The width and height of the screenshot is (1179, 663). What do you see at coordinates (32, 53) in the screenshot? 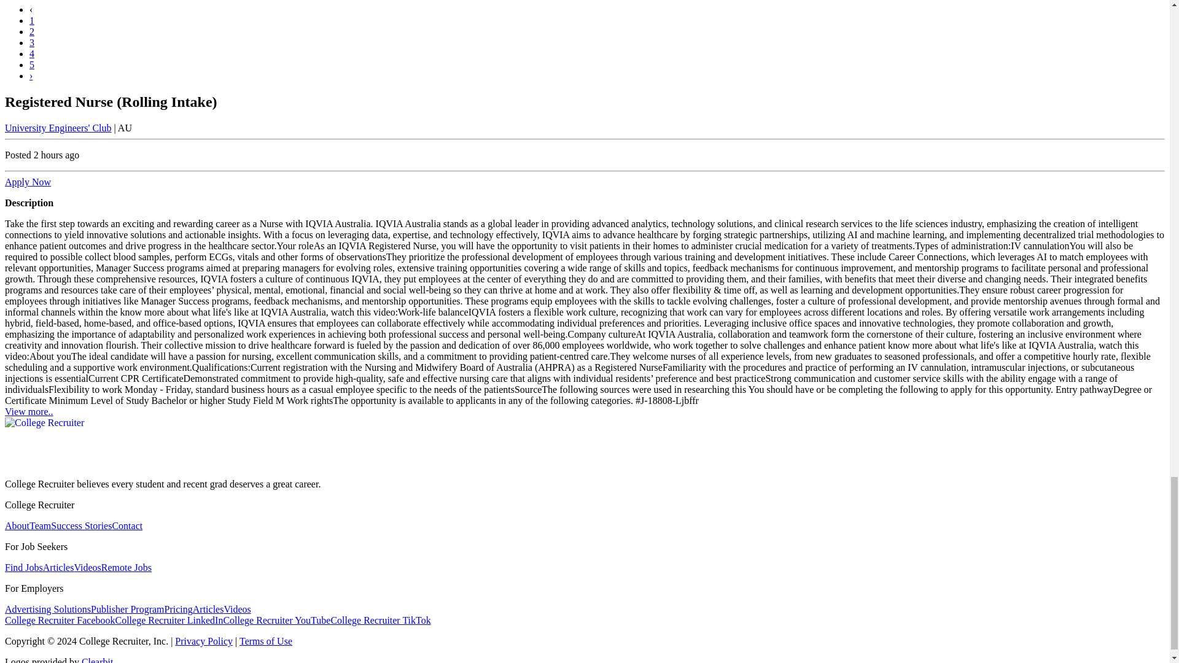
I see `4` at bounding box center [32, 53].